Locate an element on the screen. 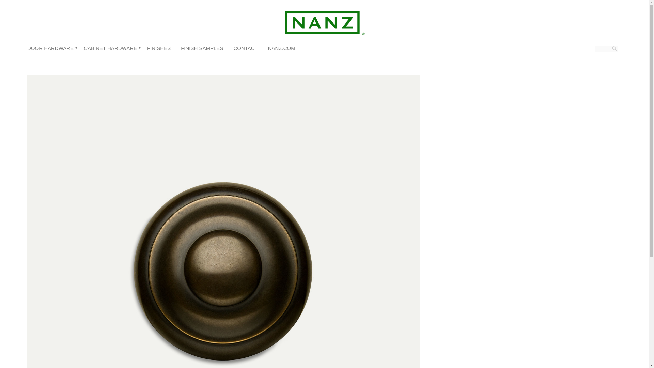  Search is located at coordinates (14, 1).